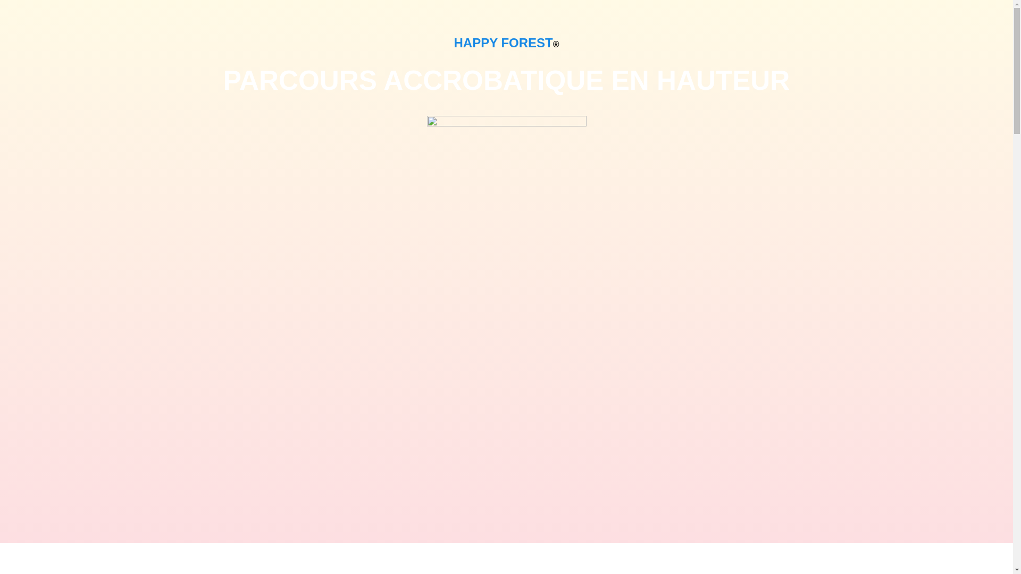  Describe the element at coordinates (265, 311) in the screenshot. I see `Restaurant and shop` at that location.